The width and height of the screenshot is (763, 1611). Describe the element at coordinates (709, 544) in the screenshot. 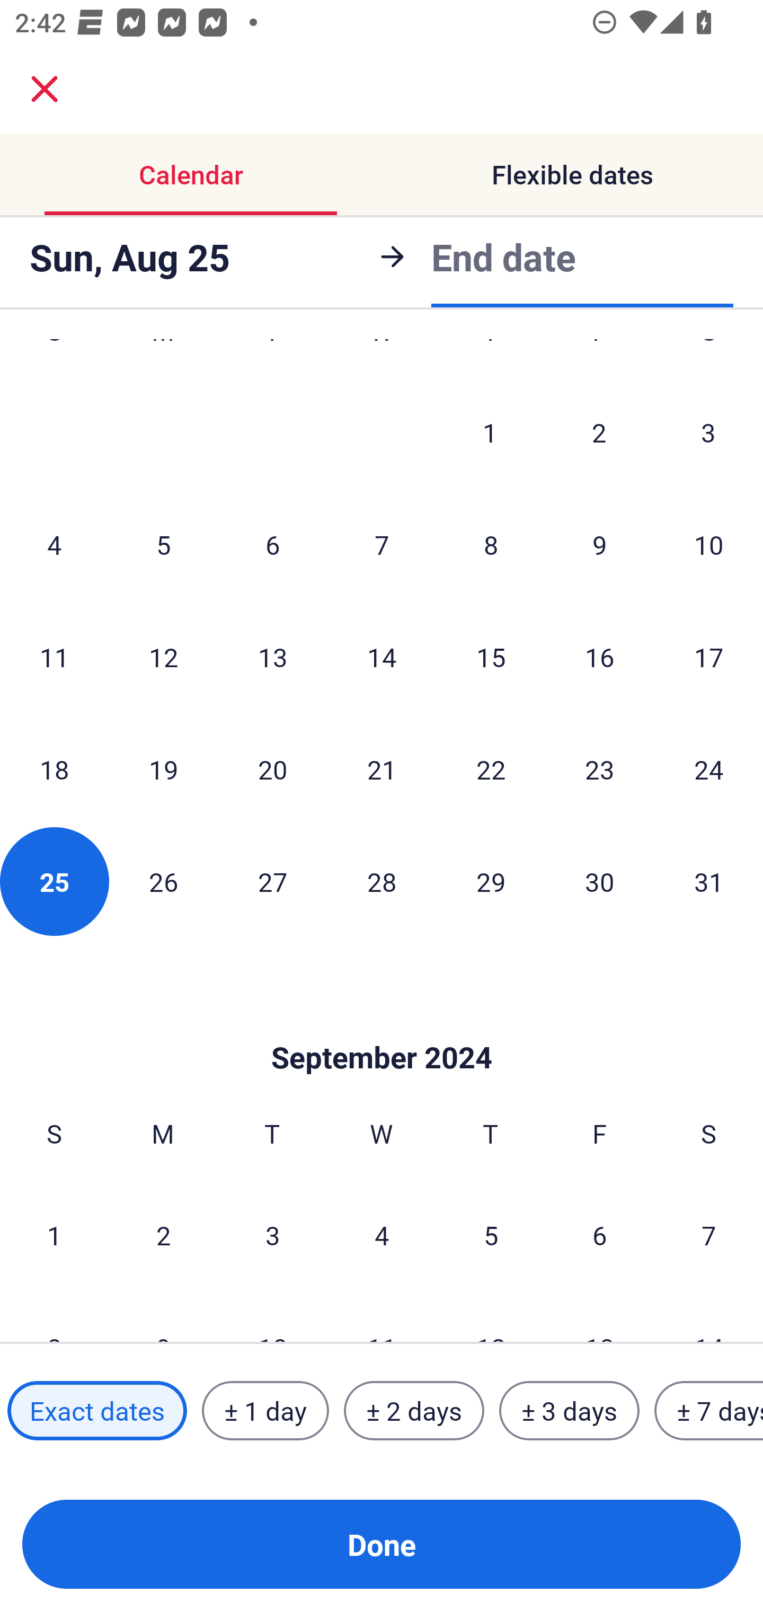

I see `10 Saturday, August 10, 2024` at that location.